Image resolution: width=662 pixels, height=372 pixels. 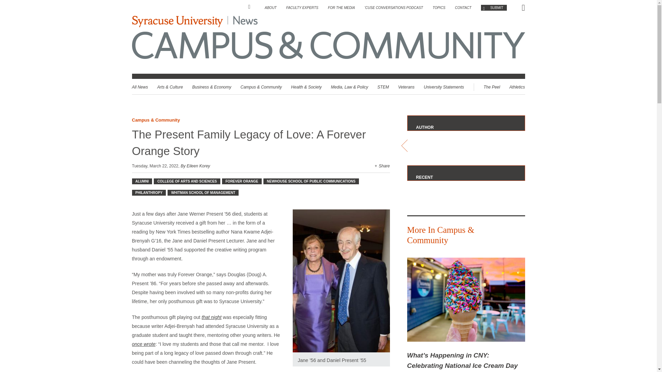 I want to click on Home, so click(x=252, y=7).